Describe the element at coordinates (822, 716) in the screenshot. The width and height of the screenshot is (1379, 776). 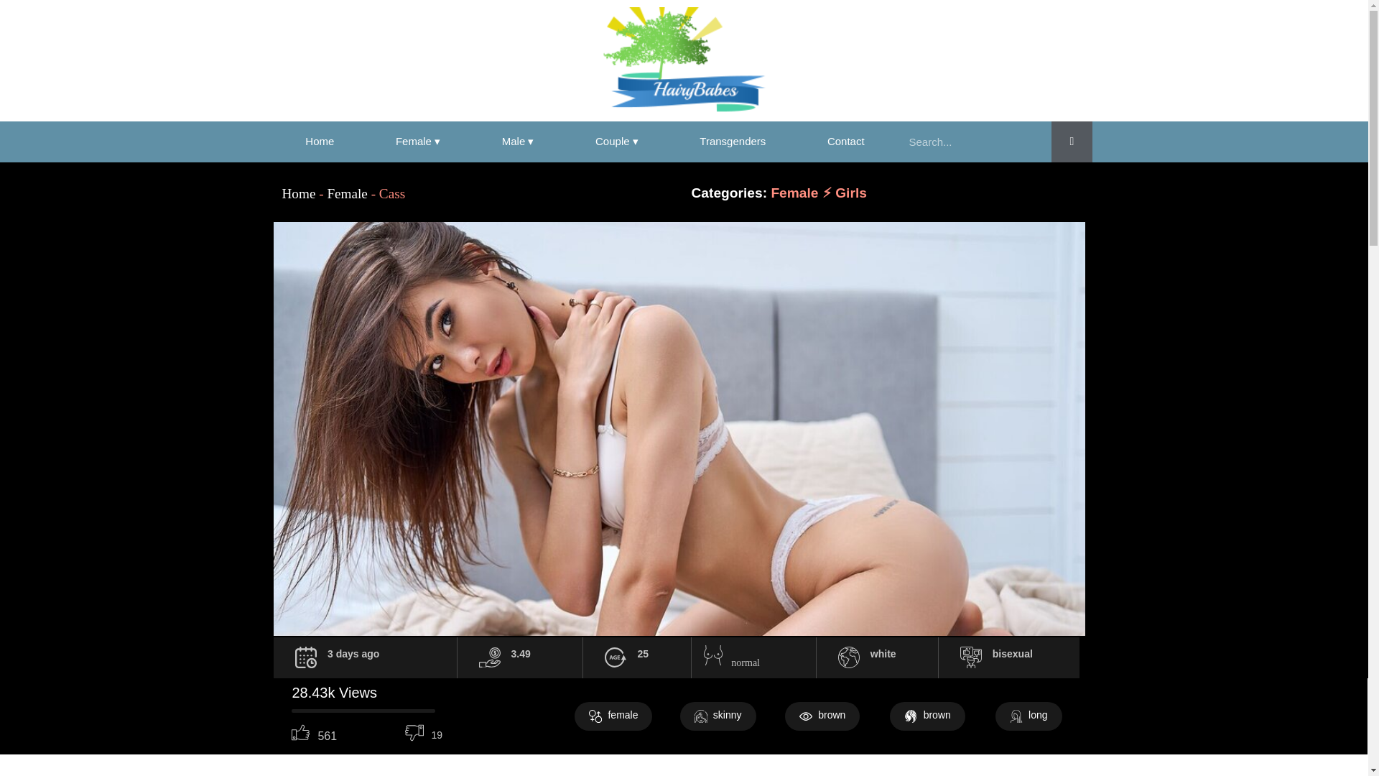
I see `brown` at that location.